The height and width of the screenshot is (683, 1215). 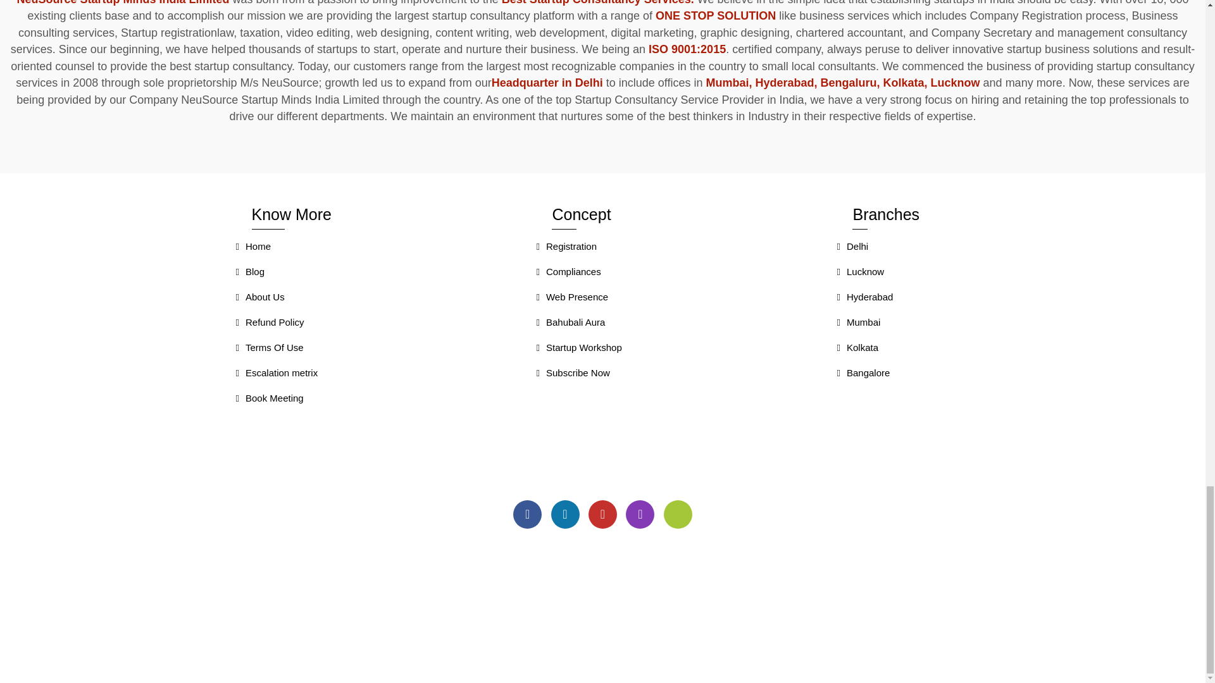 I want to click on Startup Workshop, so click(x=578, y=350).